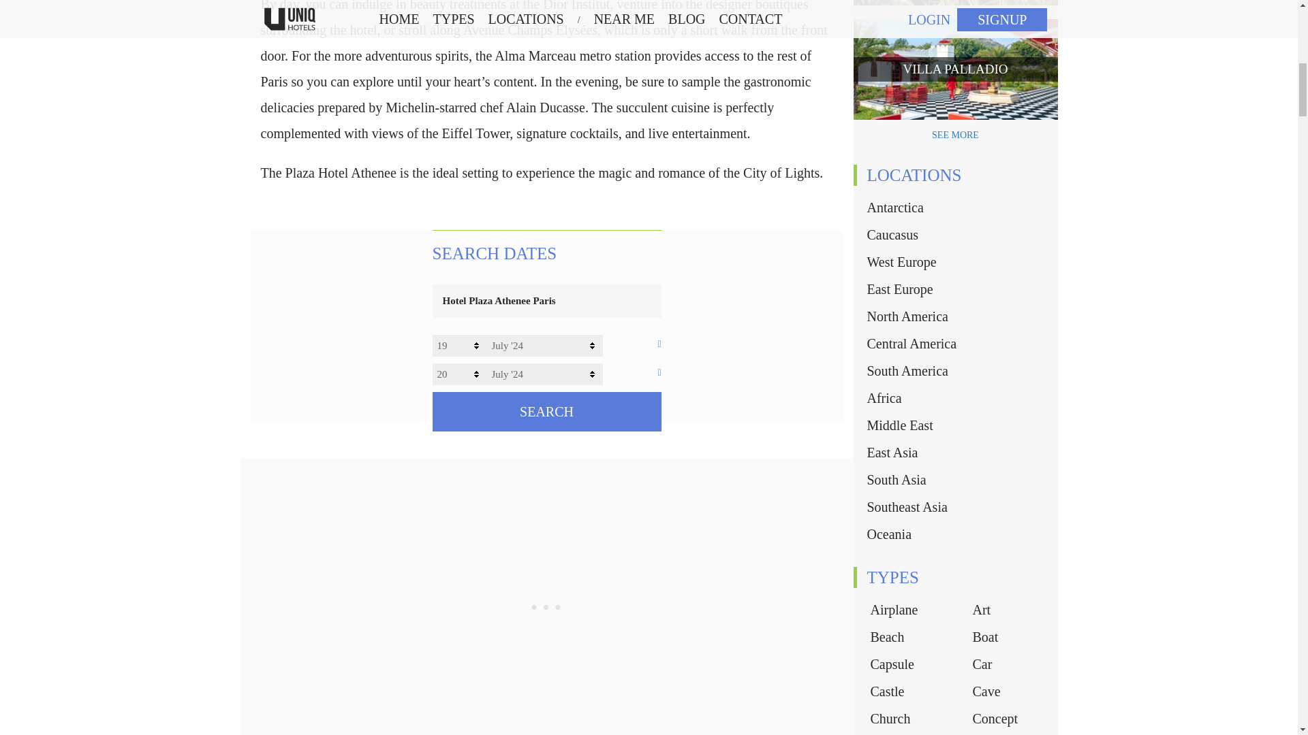 This screenshot has width=1308, height=735. What do you see at coordinates (459, 374) in the screenshot?
I see `20` at bounding box center [459, 374].